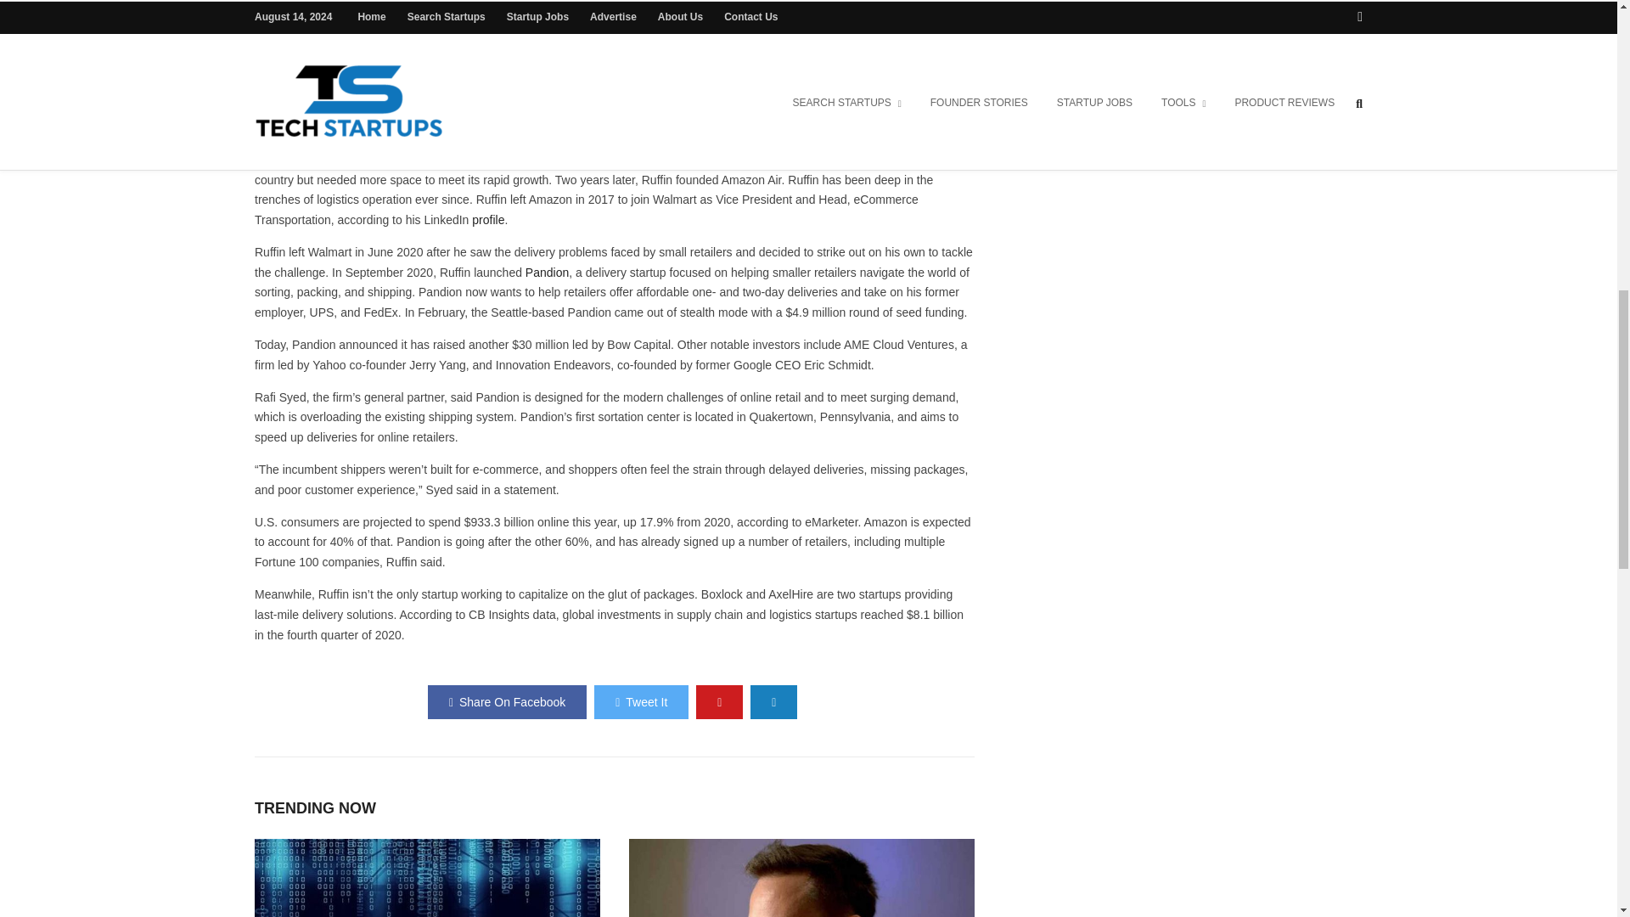 The width and height of the screenshot is (1630, 917). Describe the element at coordinates (641, 701) in the screenshot. I see `Tweet It` at that location.